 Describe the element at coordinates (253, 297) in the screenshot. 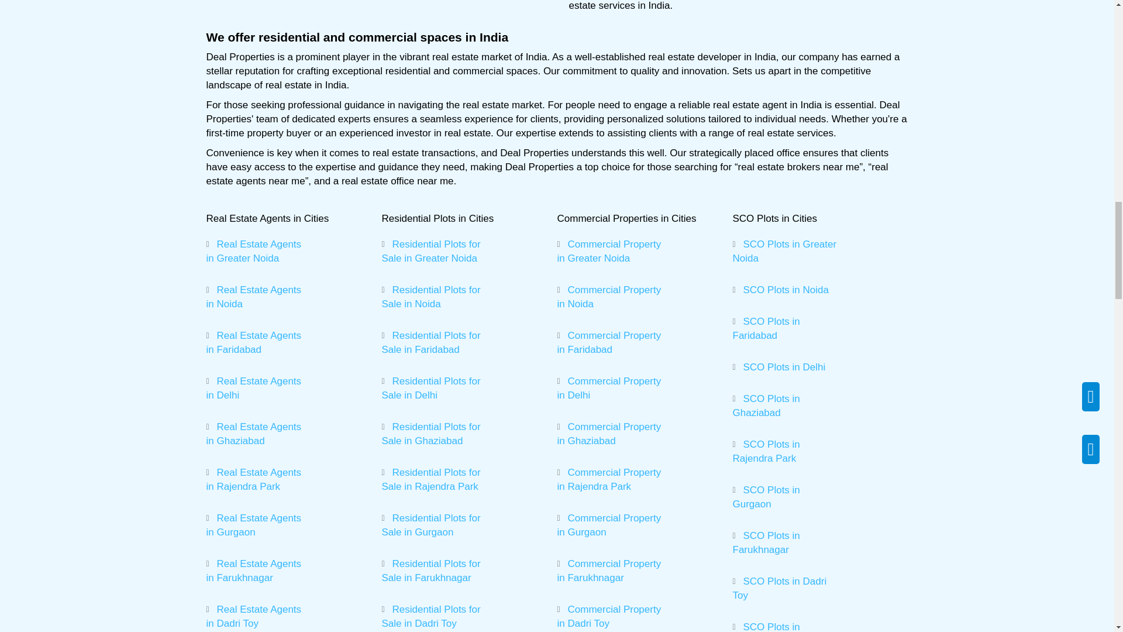

I see `Real Estate Agents in Noida` at that location.